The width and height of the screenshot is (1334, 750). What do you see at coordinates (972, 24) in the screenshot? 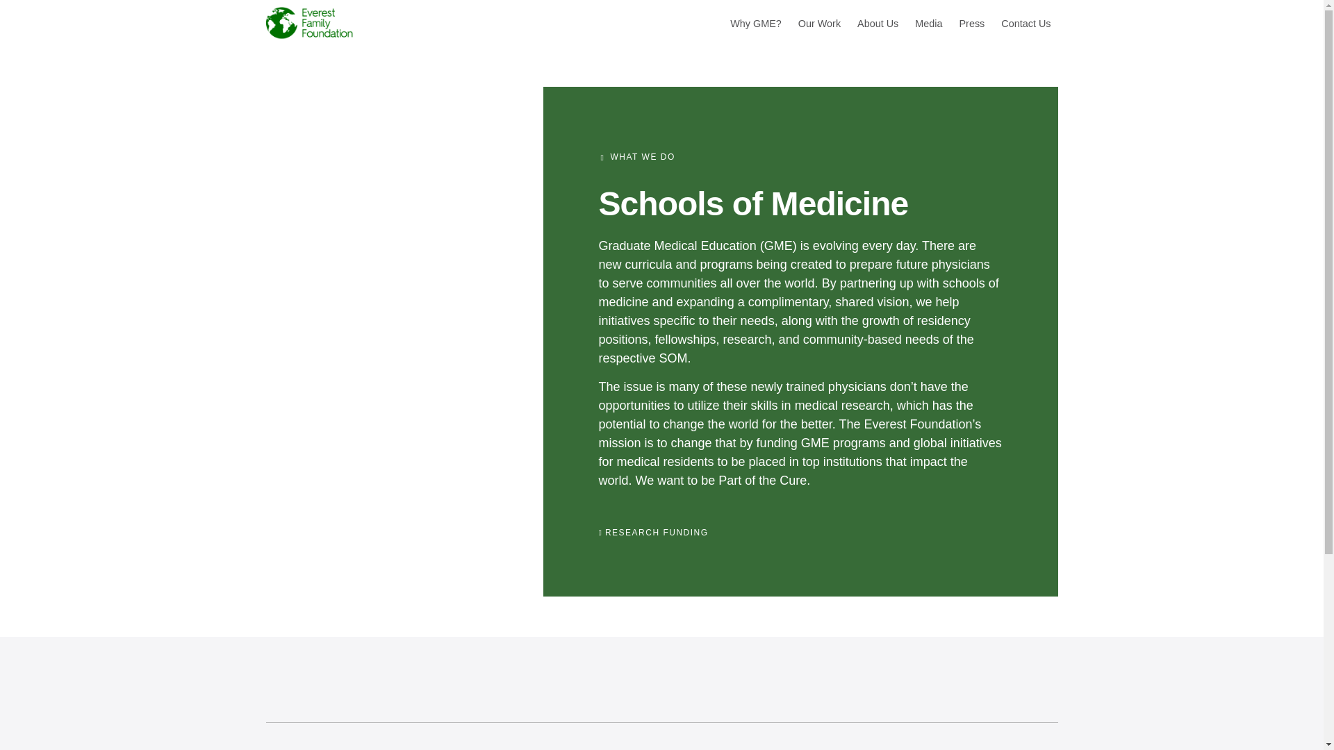
I see `Press` at bounding box center [972, 24].